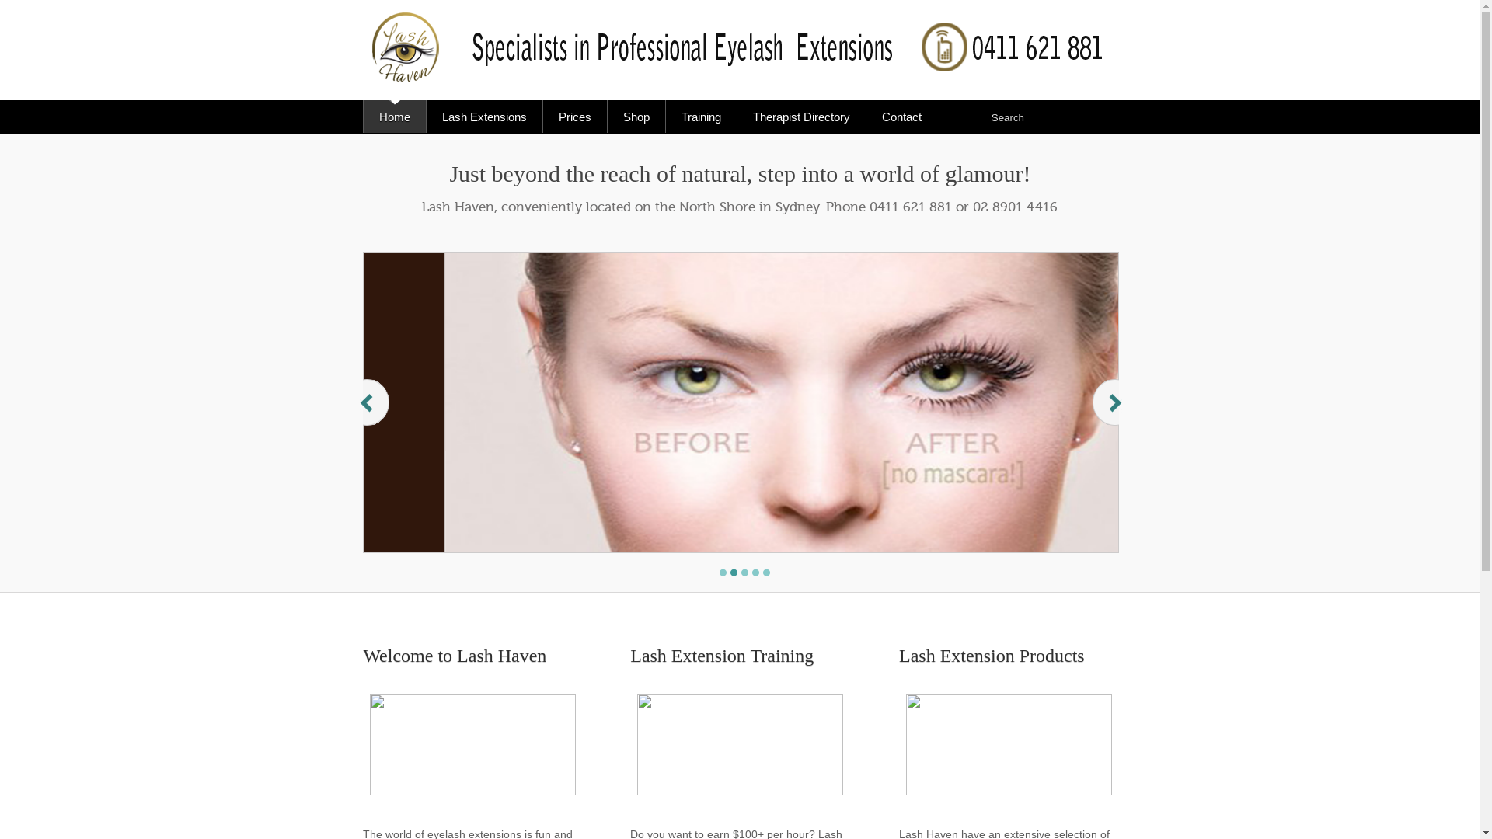 The width and height of the screenshot is (1492, 839). What do you see at coordinates (636, 117) in the screenshot?
I see `Shop` at bounding box center [636, 117].